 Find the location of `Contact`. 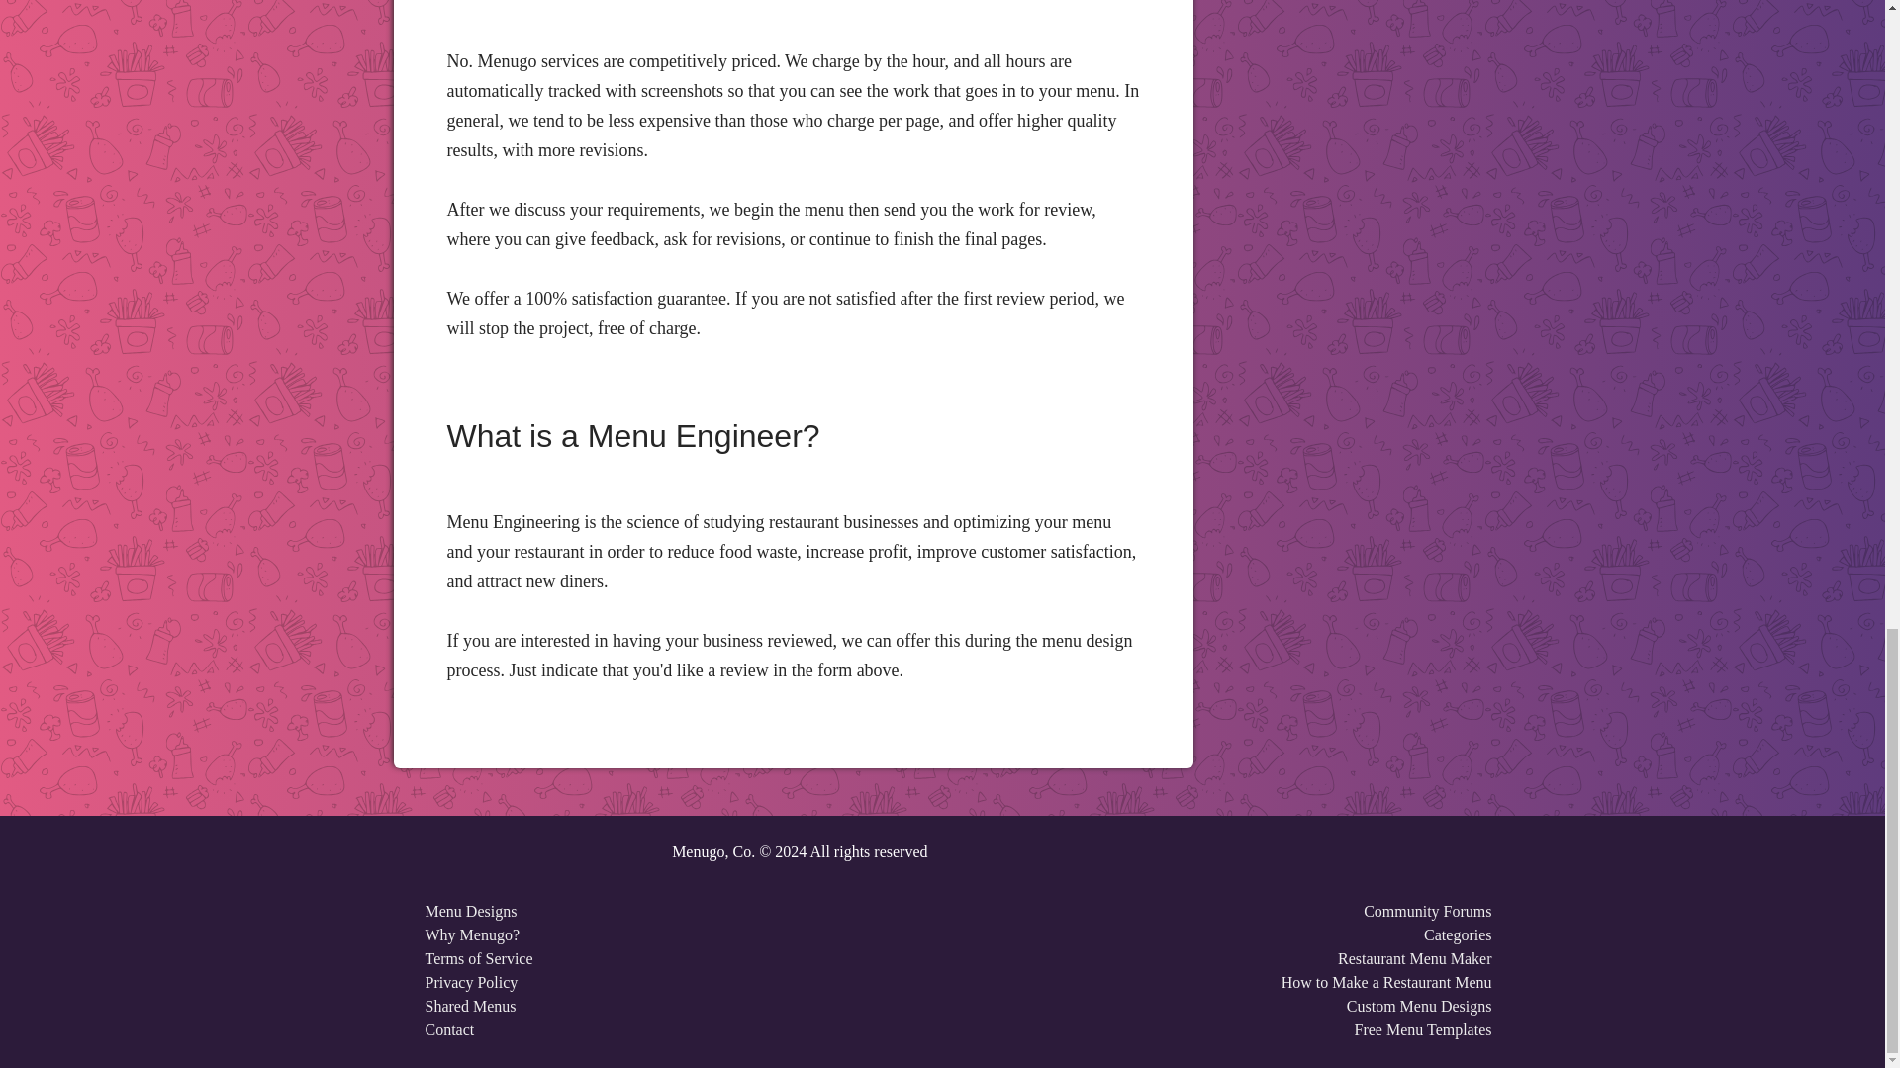

Contact is located at coordinates (450, 1028).